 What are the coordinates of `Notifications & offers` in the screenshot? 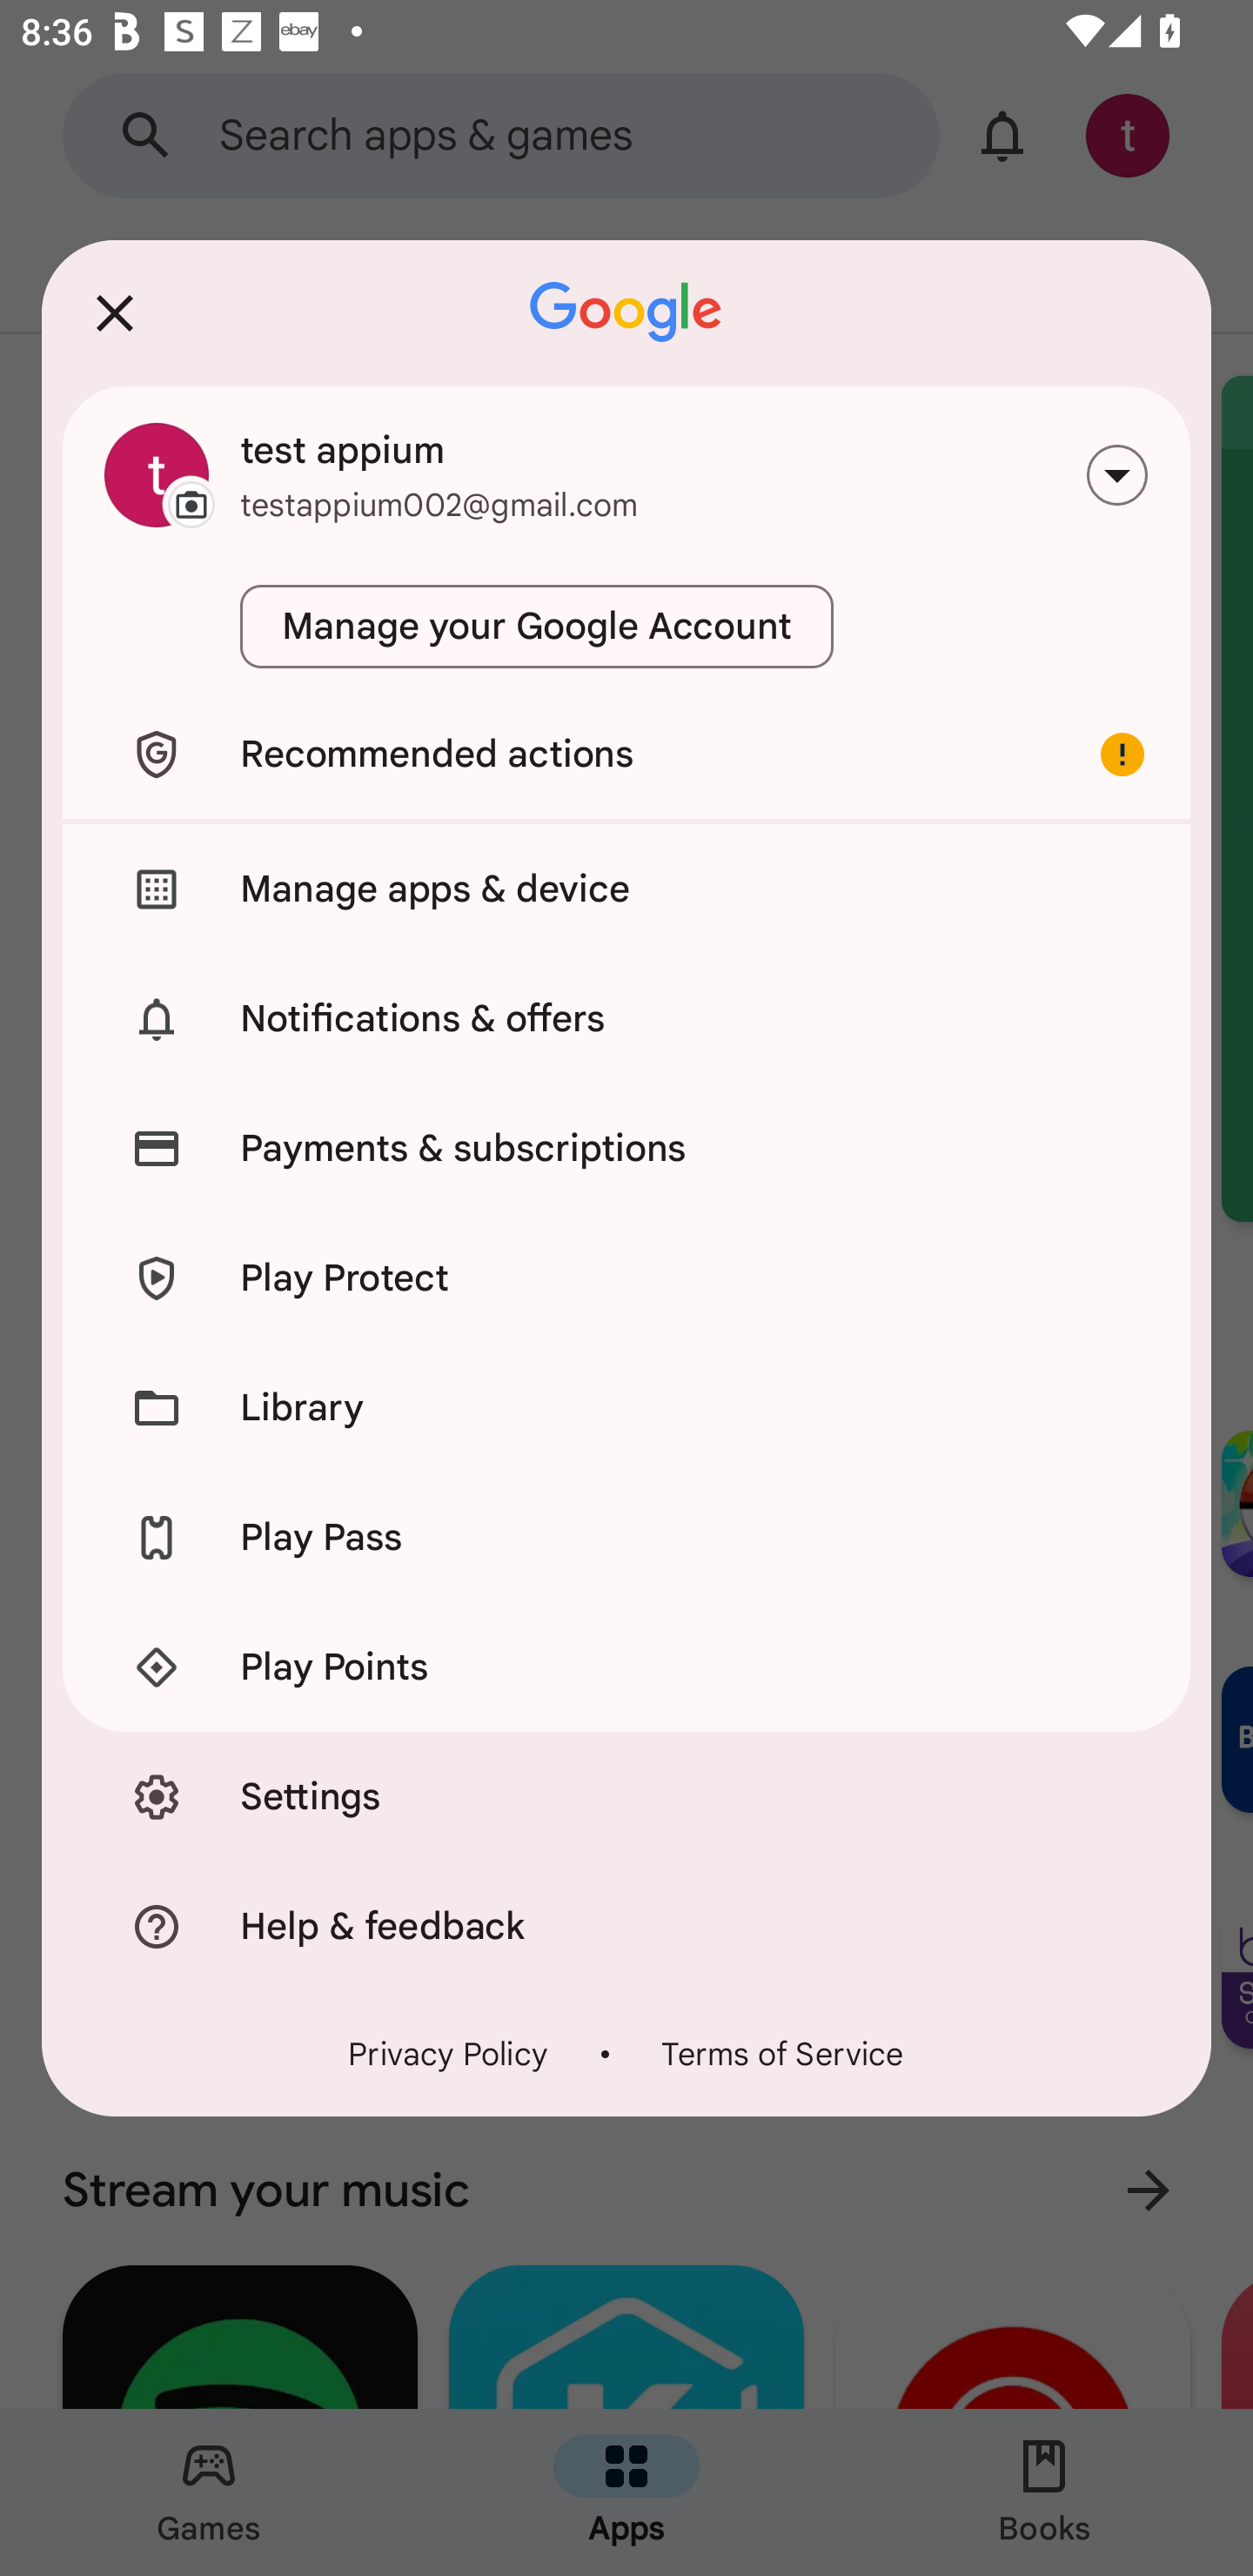 It's located at (626, 1018).